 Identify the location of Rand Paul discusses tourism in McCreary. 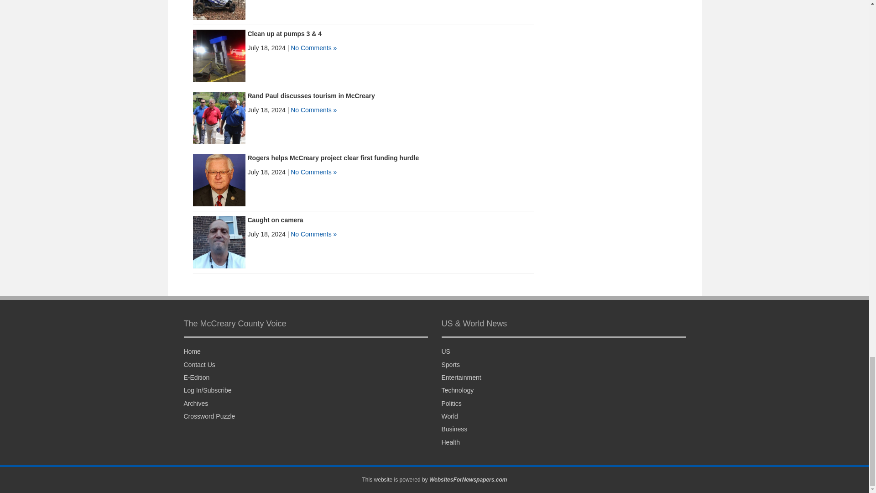
(311, 96).